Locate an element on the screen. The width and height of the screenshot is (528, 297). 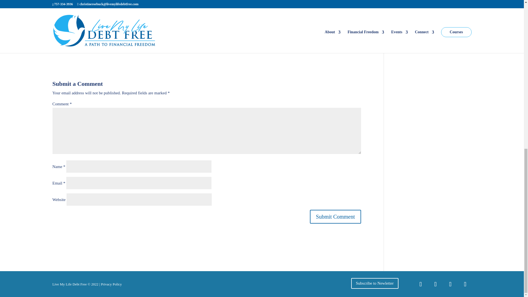
Privacy Policy is located at coordinates (111, 284).